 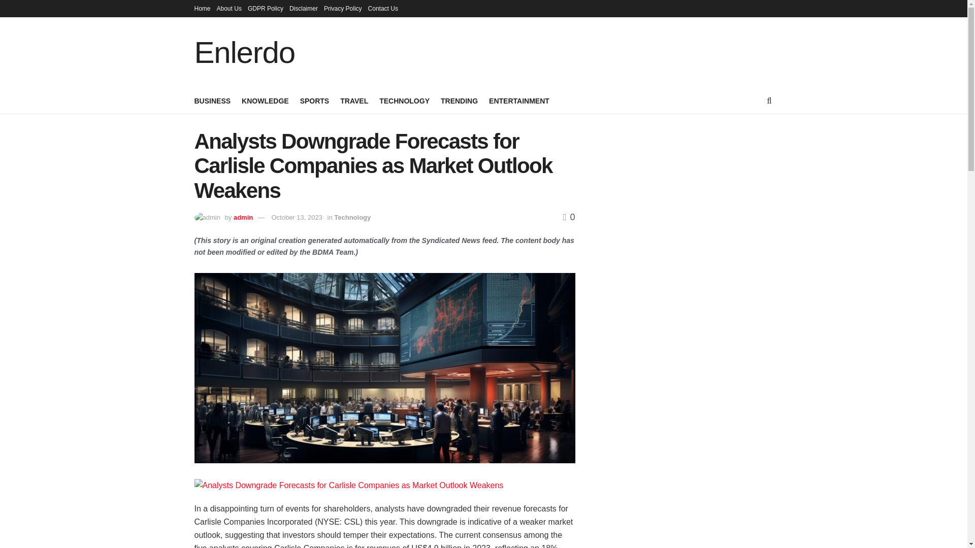 What do you see at coordinates (202, 8) in the screenshot?
I see `Home` at bounding box center [202, 8].